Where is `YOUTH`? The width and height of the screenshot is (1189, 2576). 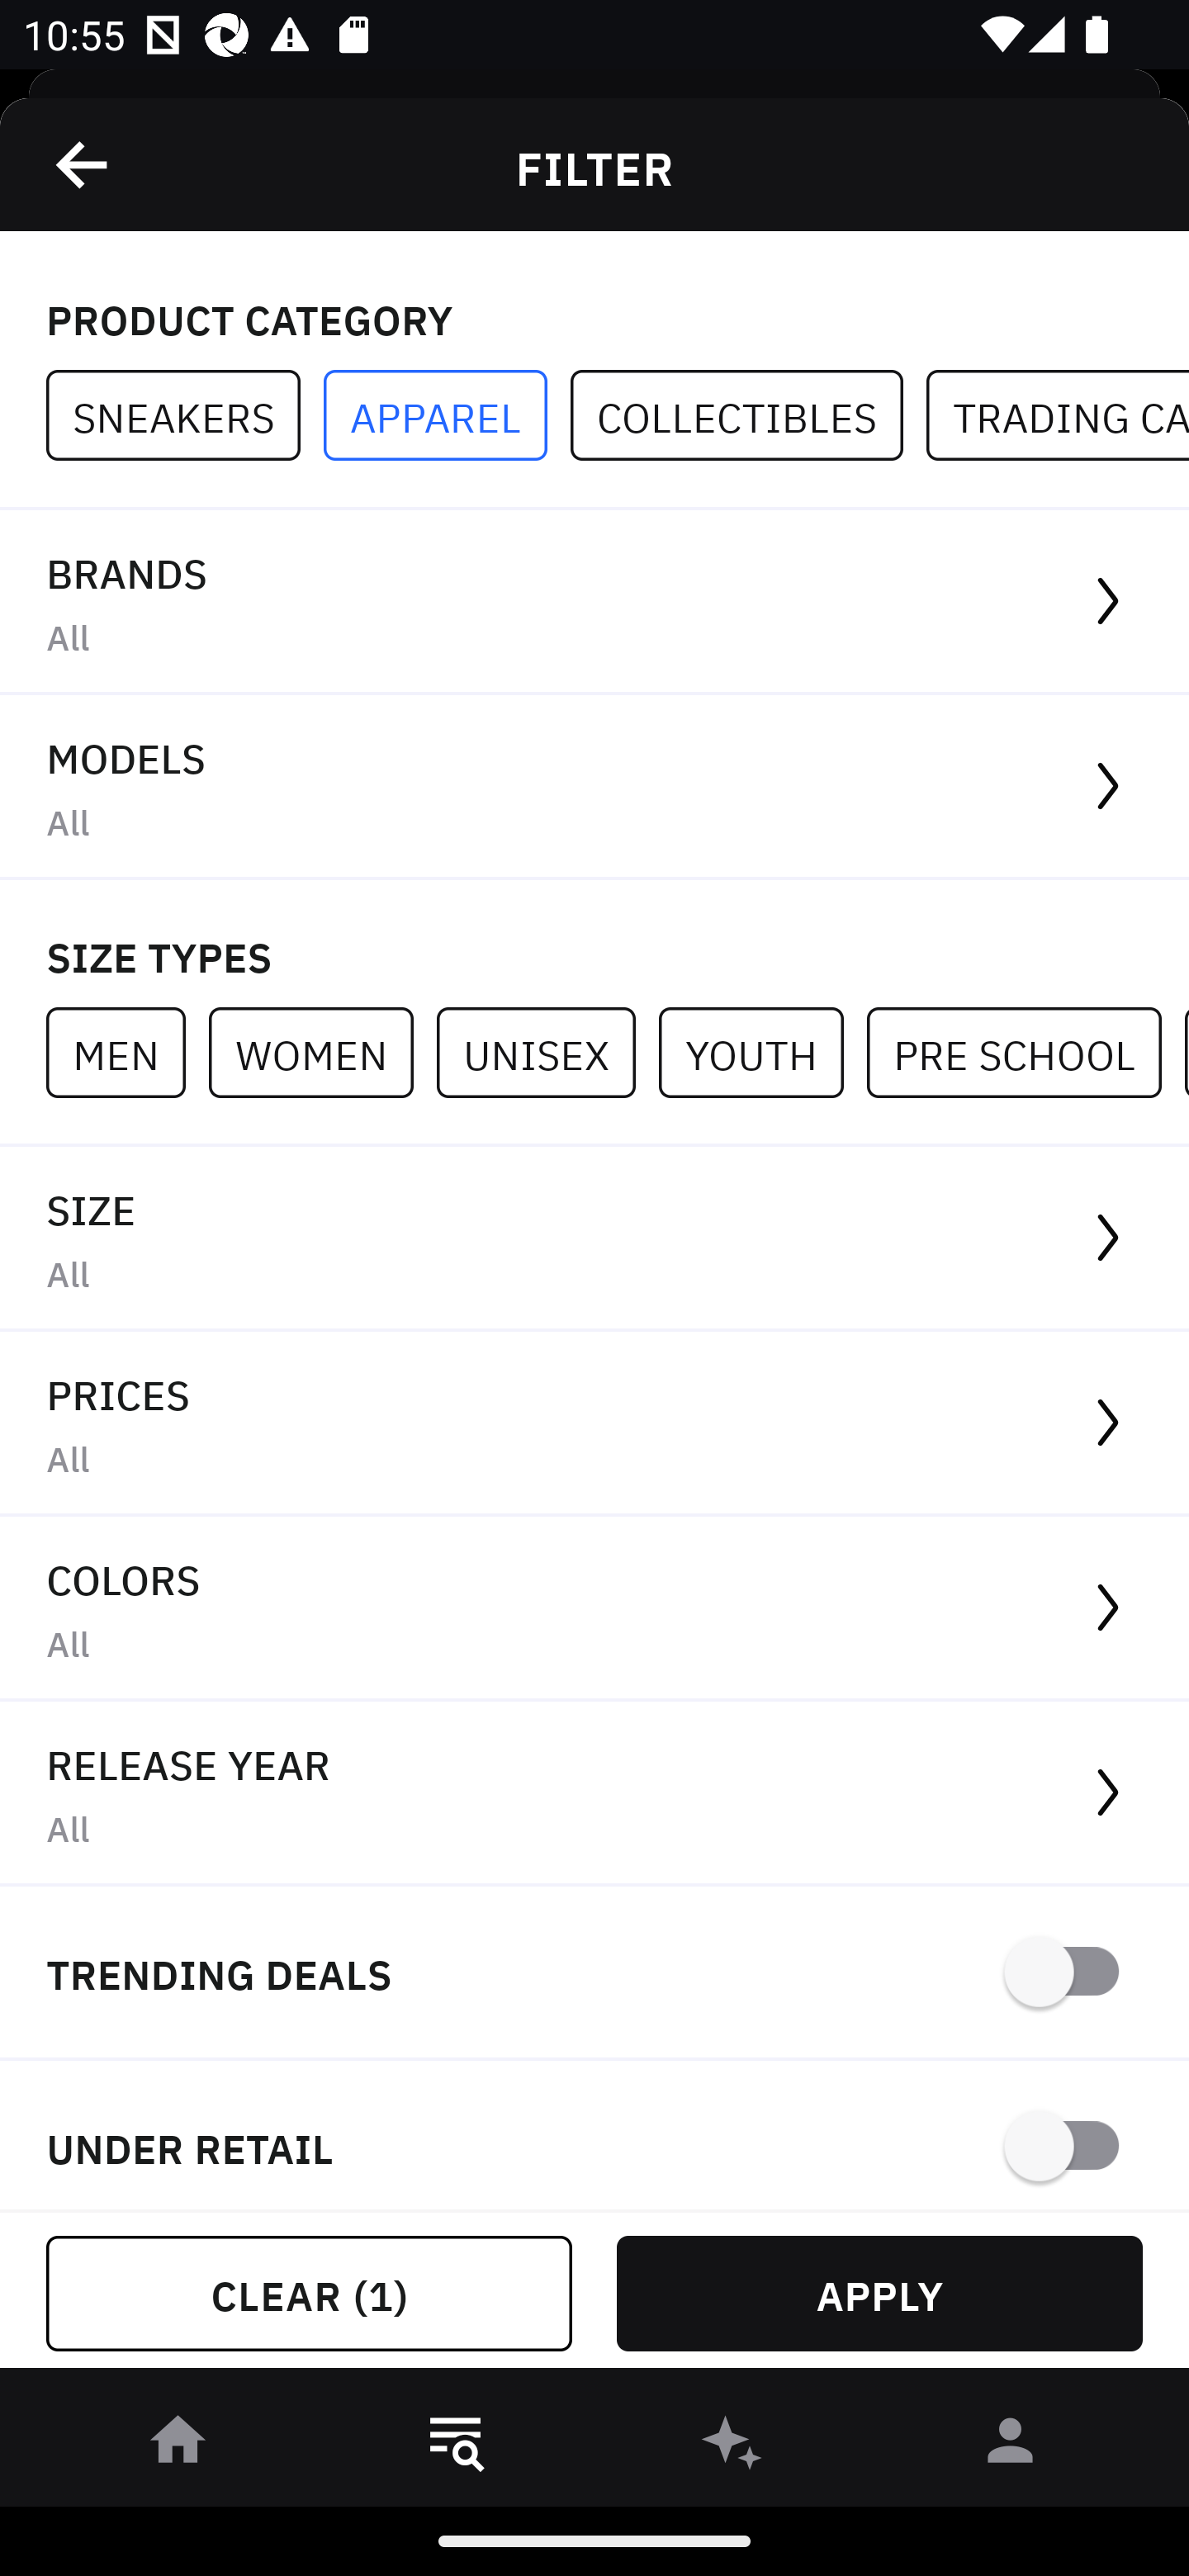
YOUTH is located at coordinates (762, 1052).